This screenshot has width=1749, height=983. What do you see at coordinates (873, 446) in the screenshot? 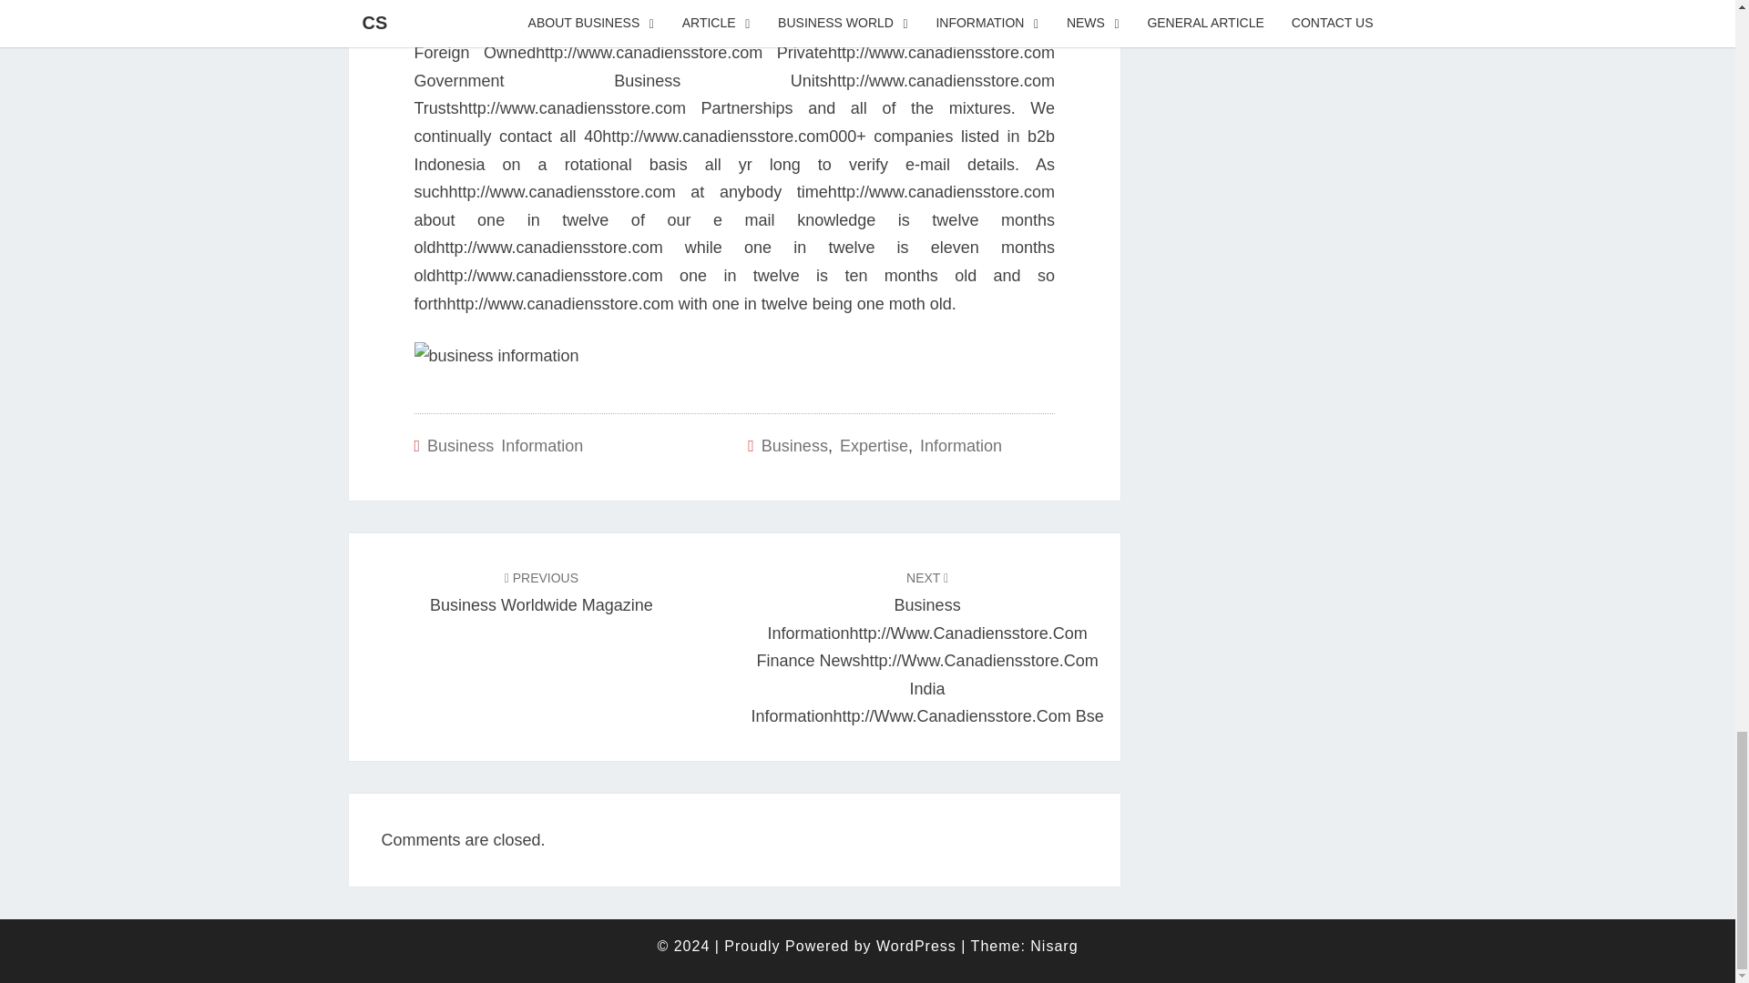
I see `Expertise` at bounding box center [873, 446].